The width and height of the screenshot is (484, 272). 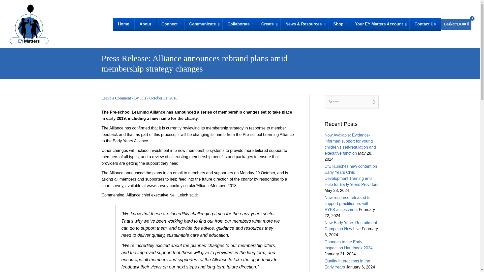 What do you see at coordinates (268, 24) in the screenshot?
I see `Create` at bounding box center [268, 24].